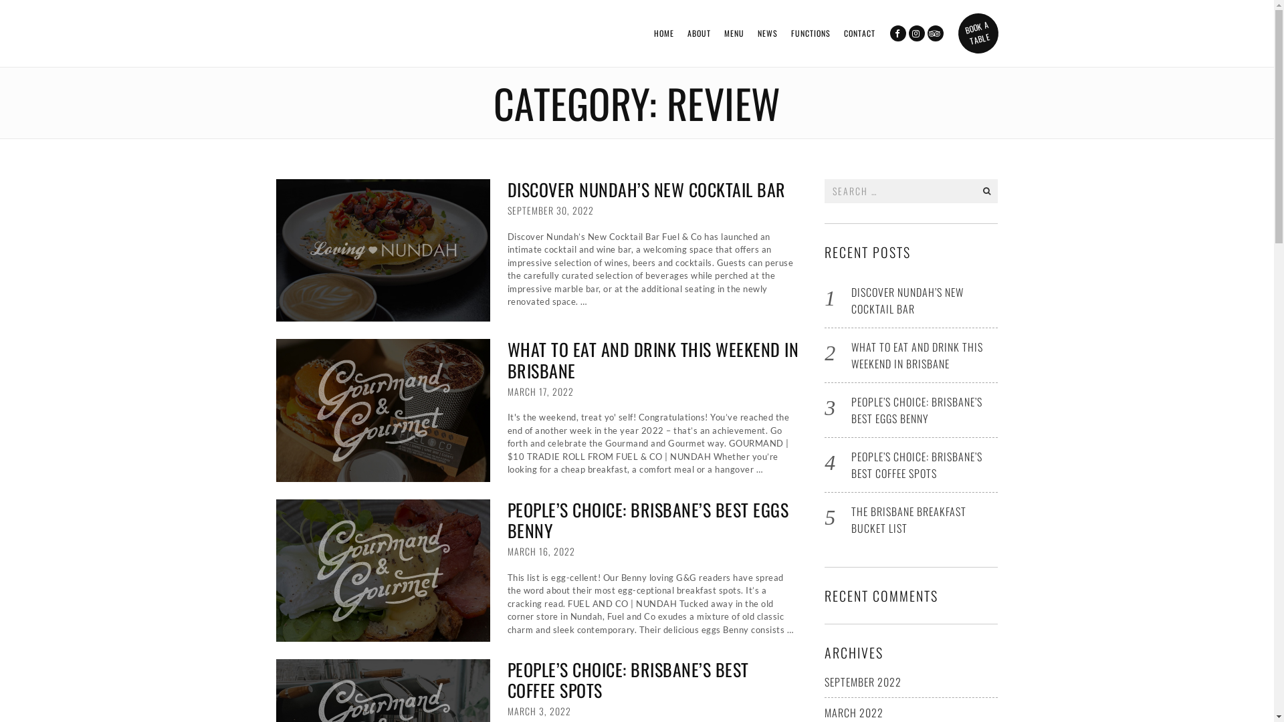 Image resolution: width=1284 pixels, height=722 pixels. I want to click on WHAT TO EAT AND DRINK THIS WEEKEND IN BRISBANE, so click(653, 360).